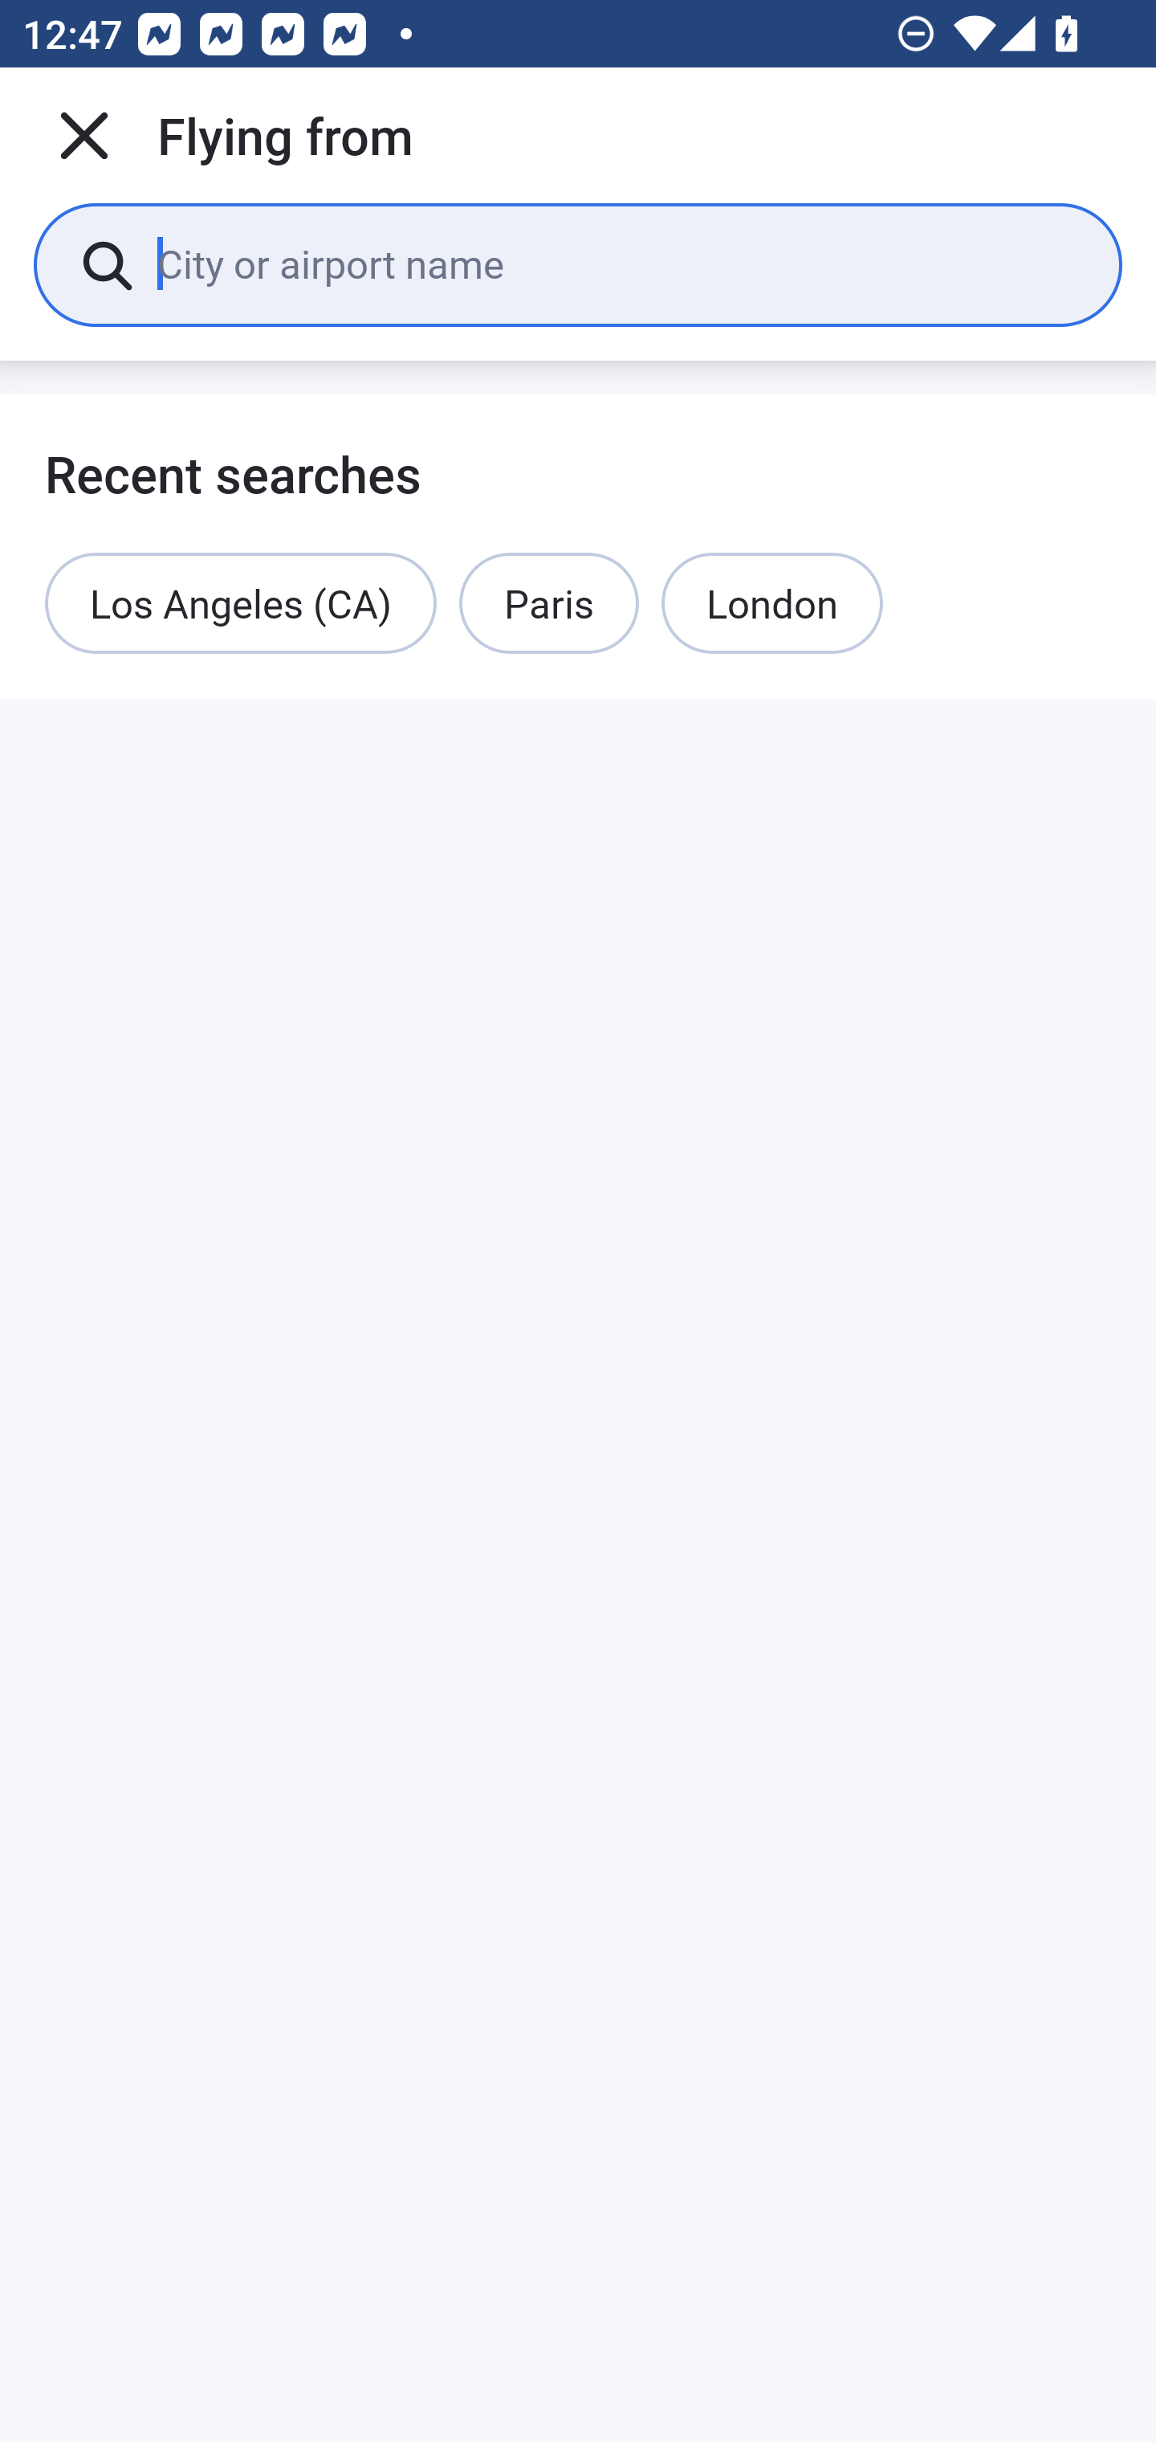  Describe the element at coordinates (772, 602) in the screenshot. I see `London` at that location.